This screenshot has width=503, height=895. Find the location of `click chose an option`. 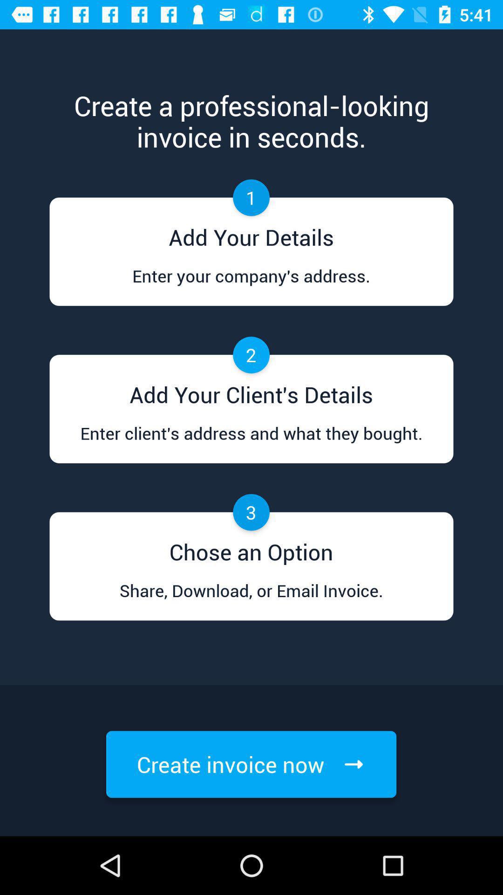

click chose an option is located at coordinates (251, 549).